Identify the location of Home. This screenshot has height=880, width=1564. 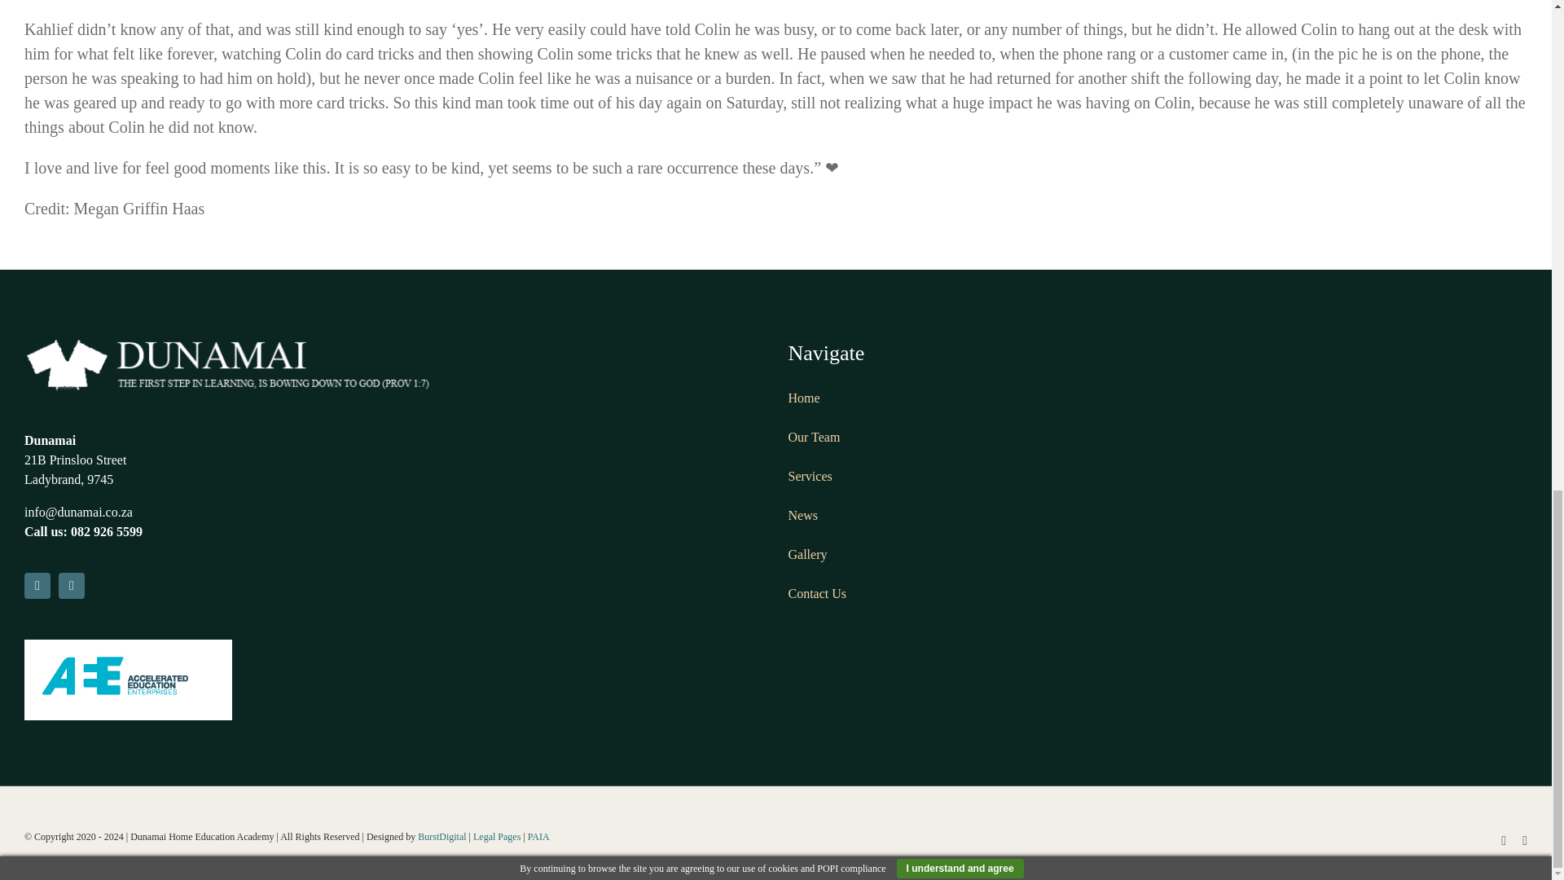
(803, 398).